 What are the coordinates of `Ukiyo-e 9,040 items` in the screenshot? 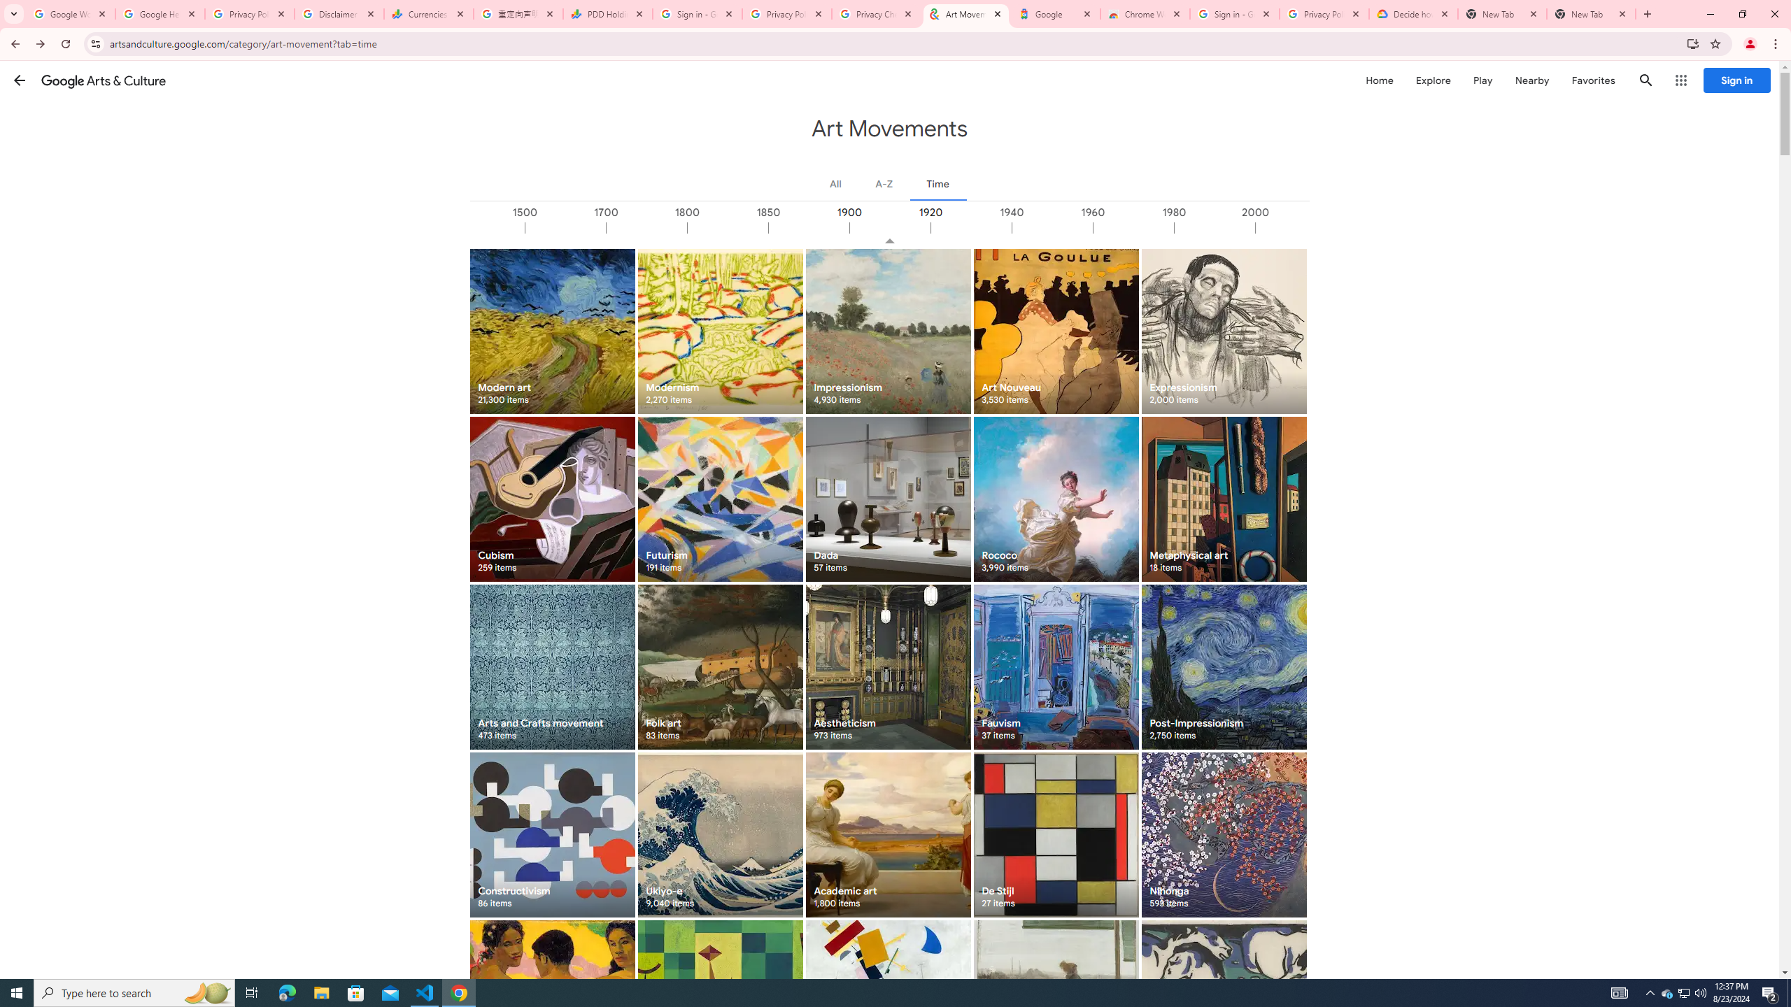 It's located at (719, 834).